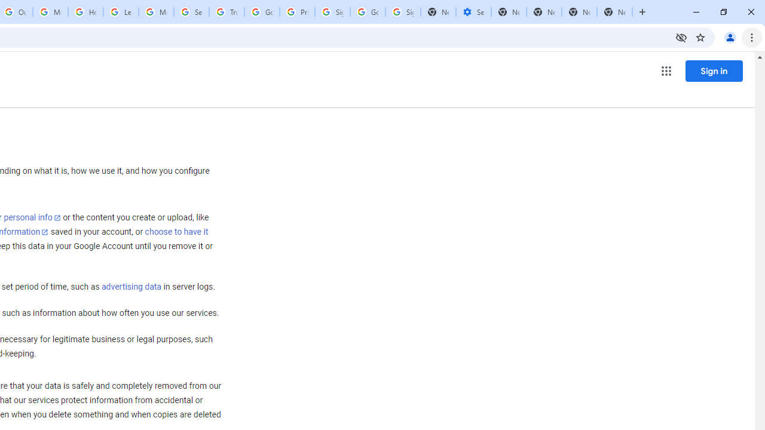 Image resolution: width=765 pixels, height=430 pixels. Describe the element at coordinates (191, 12) in the screenshot. I see `Search our Doodle Library Collection - Google Doodles` at that location.